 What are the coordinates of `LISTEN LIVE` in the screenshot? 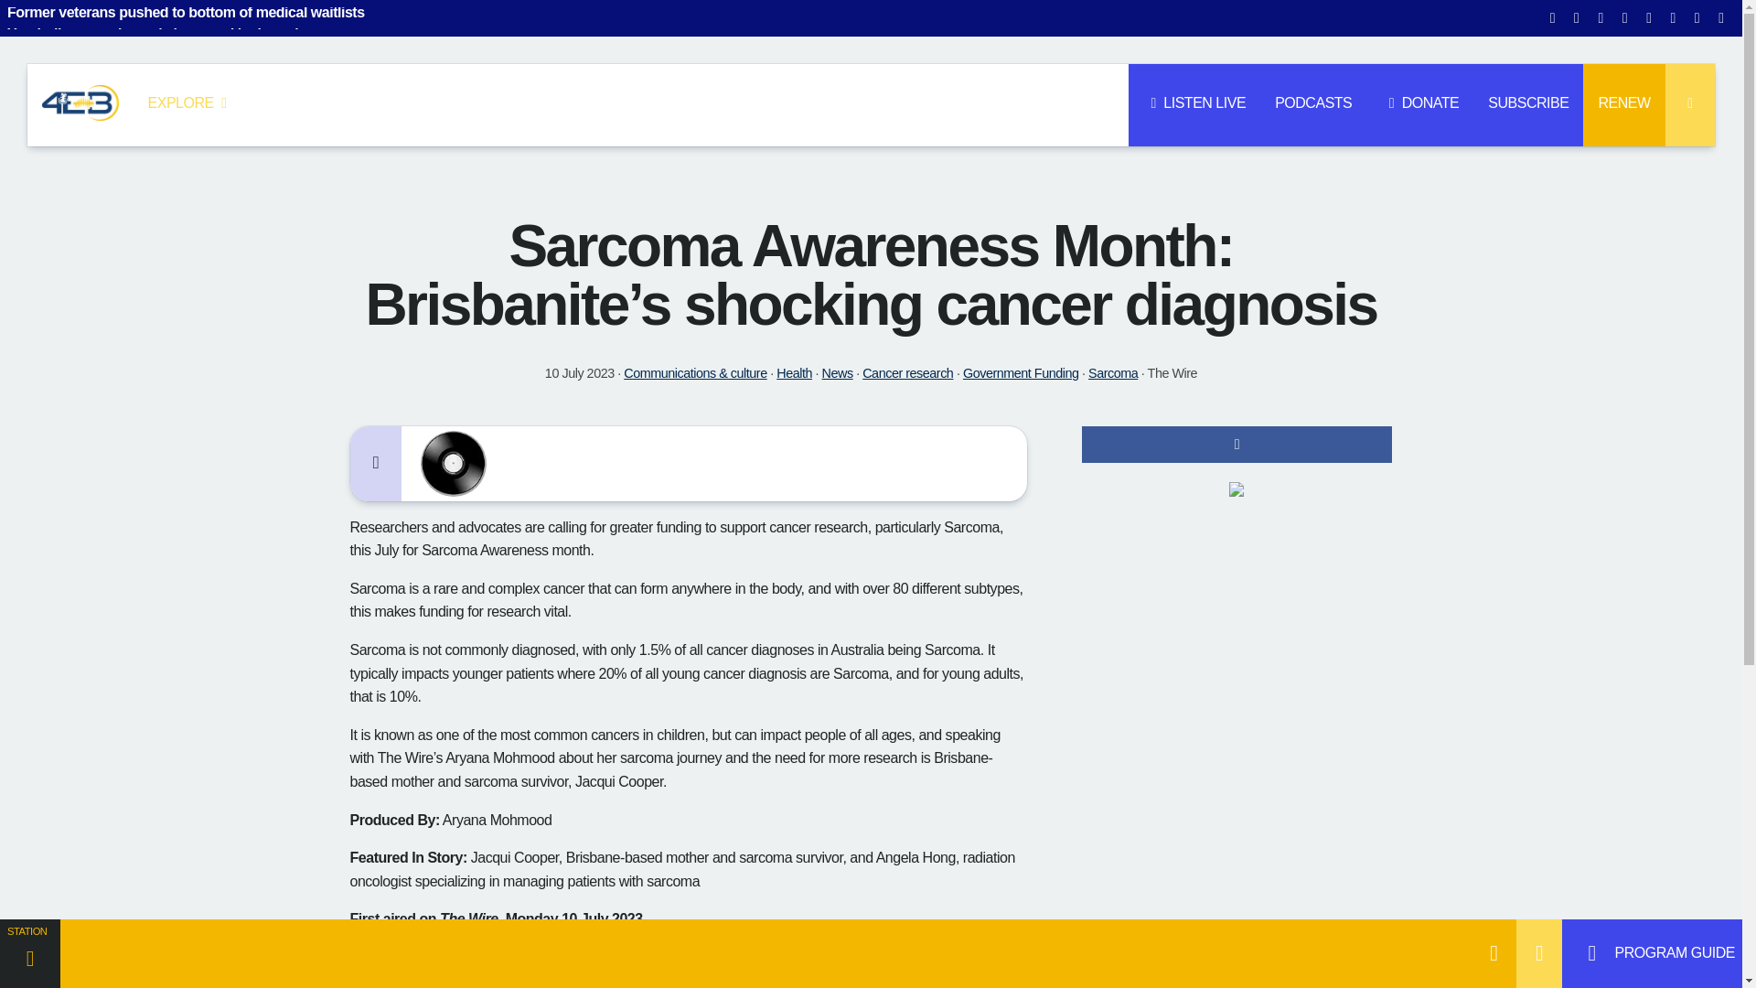 It's located at (1194, 104).